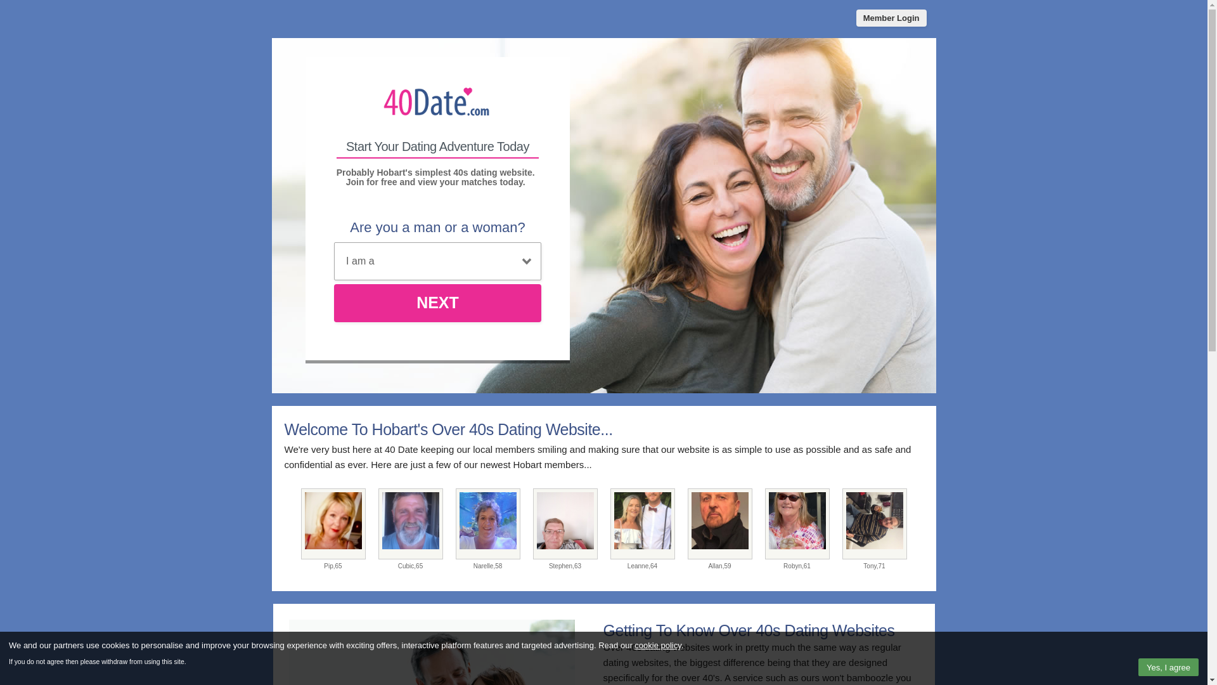 The height and width of the screenshot is (685, 1217). What do you see at coordinates (437, 303) in the screenshot?
I see `NEXT` at bounding box center [437, 303].